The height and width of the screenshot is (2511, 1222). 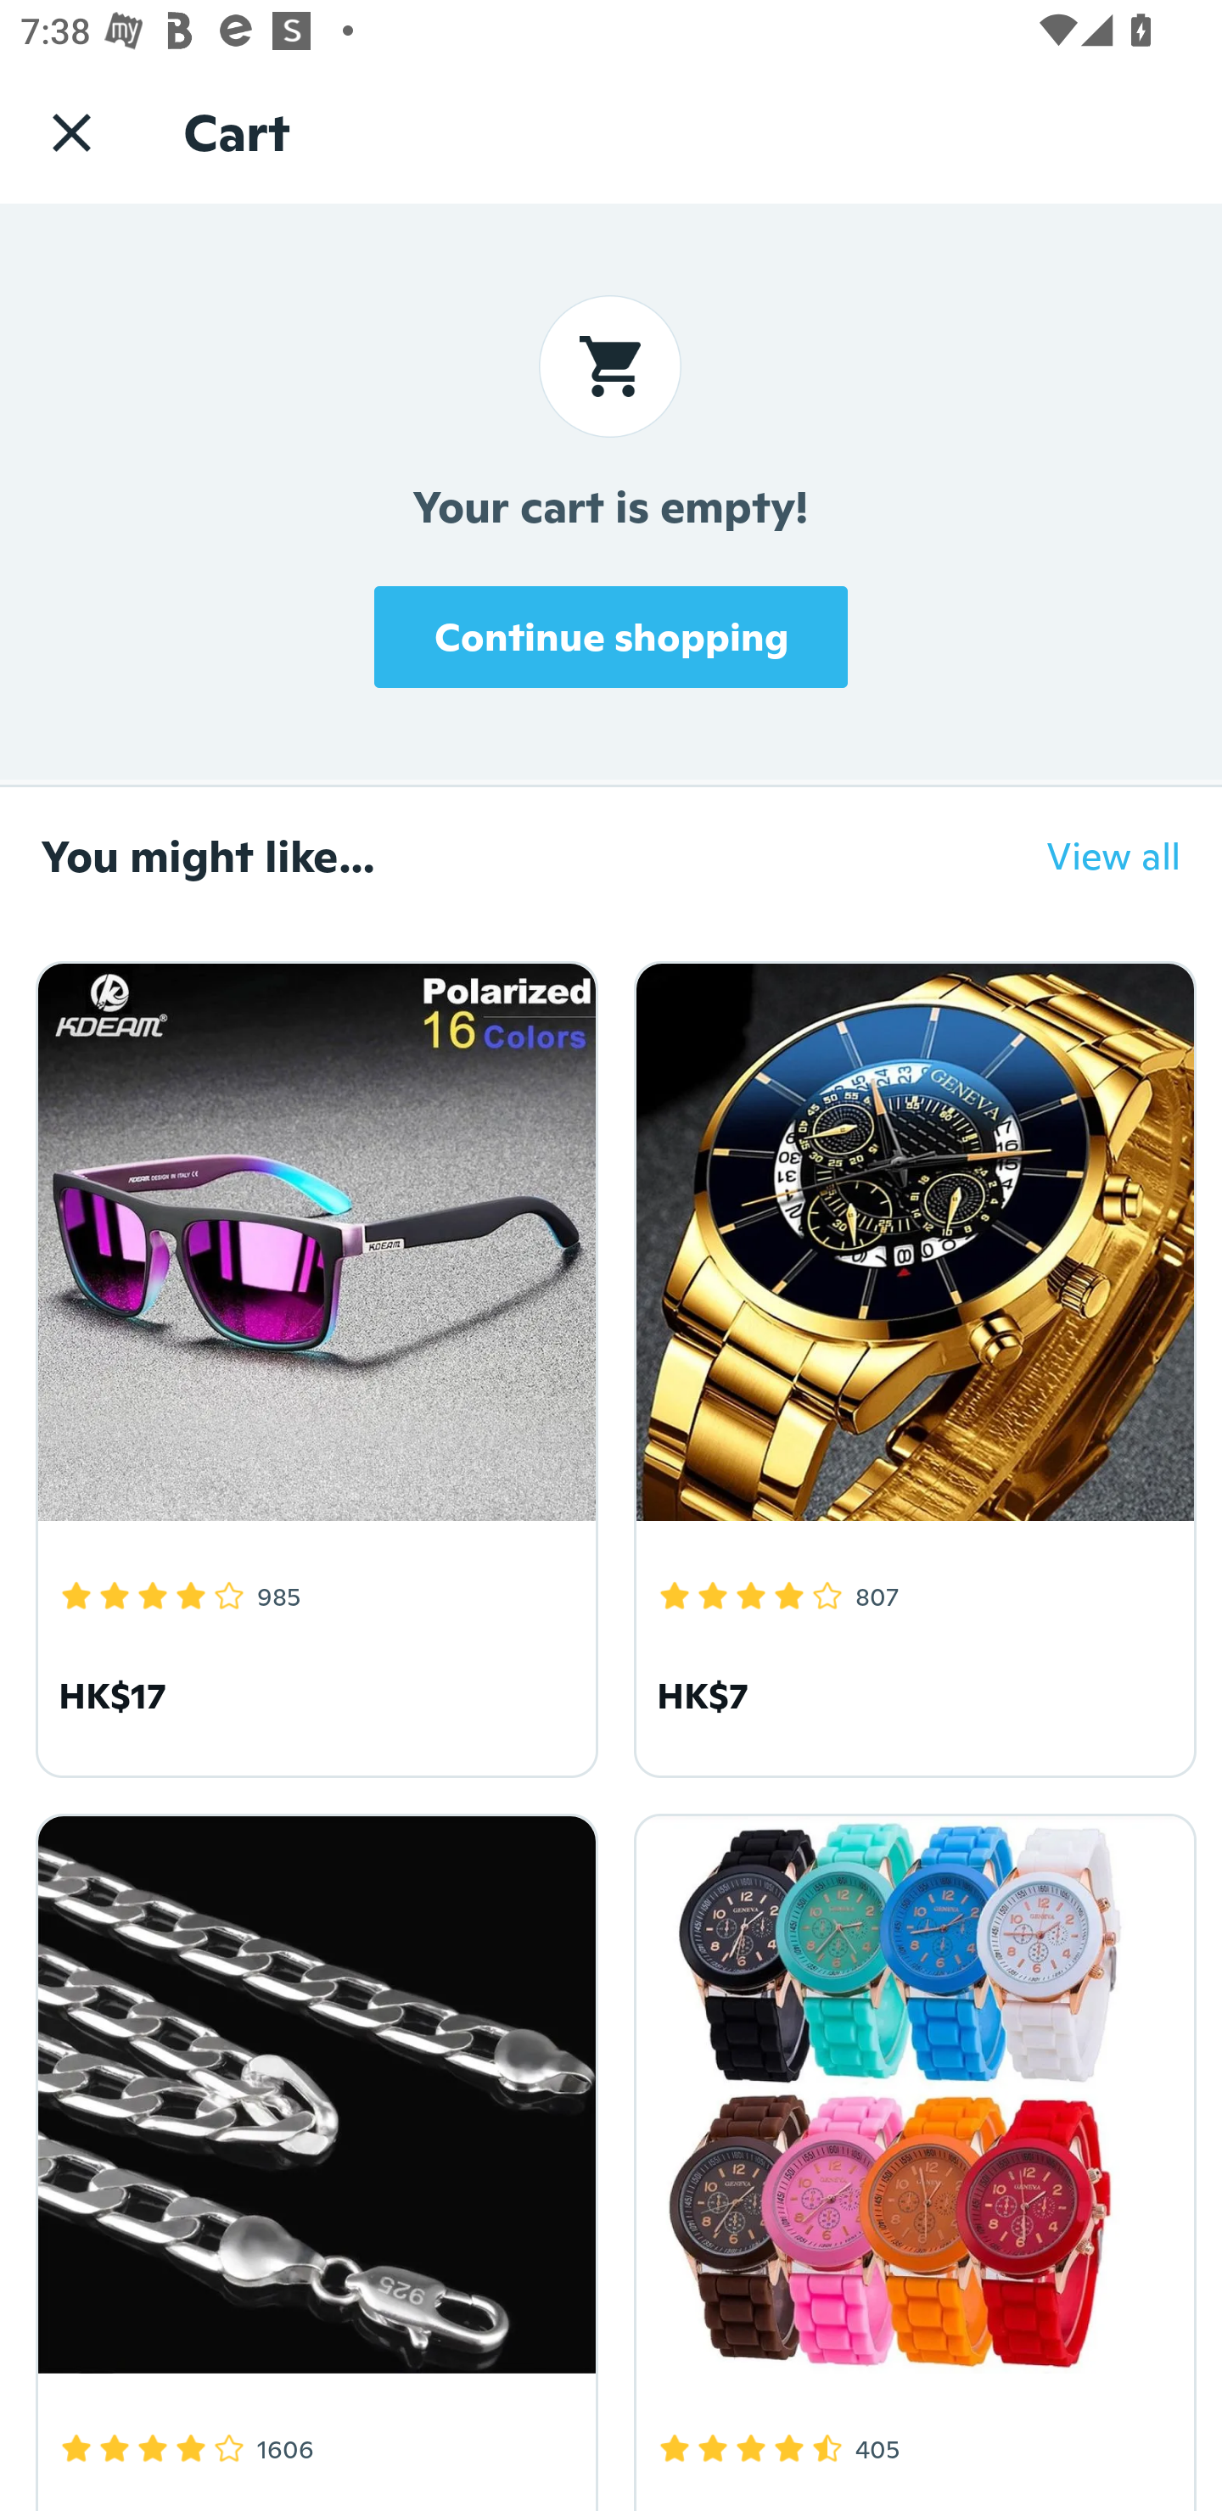 What do you see at coordinates (910, 1364) in the screenshot?
I see `3.8 Star Rating 807 HK$7` at bounding box center [910, 1364].